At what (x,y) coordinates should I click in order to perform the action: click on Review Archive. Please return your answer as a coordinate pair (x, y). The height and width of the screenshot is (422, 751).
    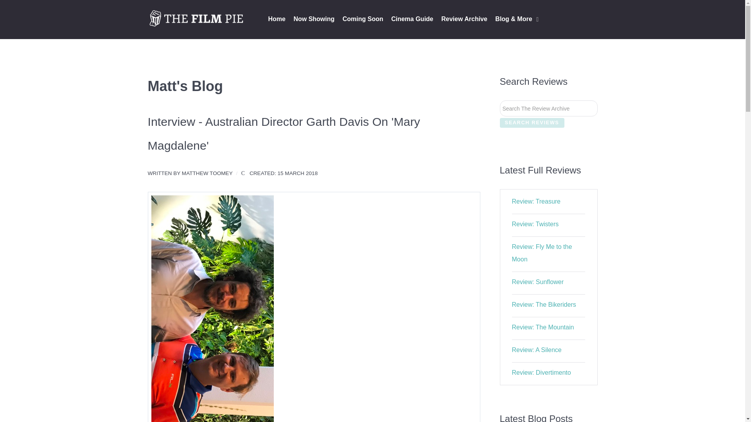
    Looking at the image, I should click on (464, 20).